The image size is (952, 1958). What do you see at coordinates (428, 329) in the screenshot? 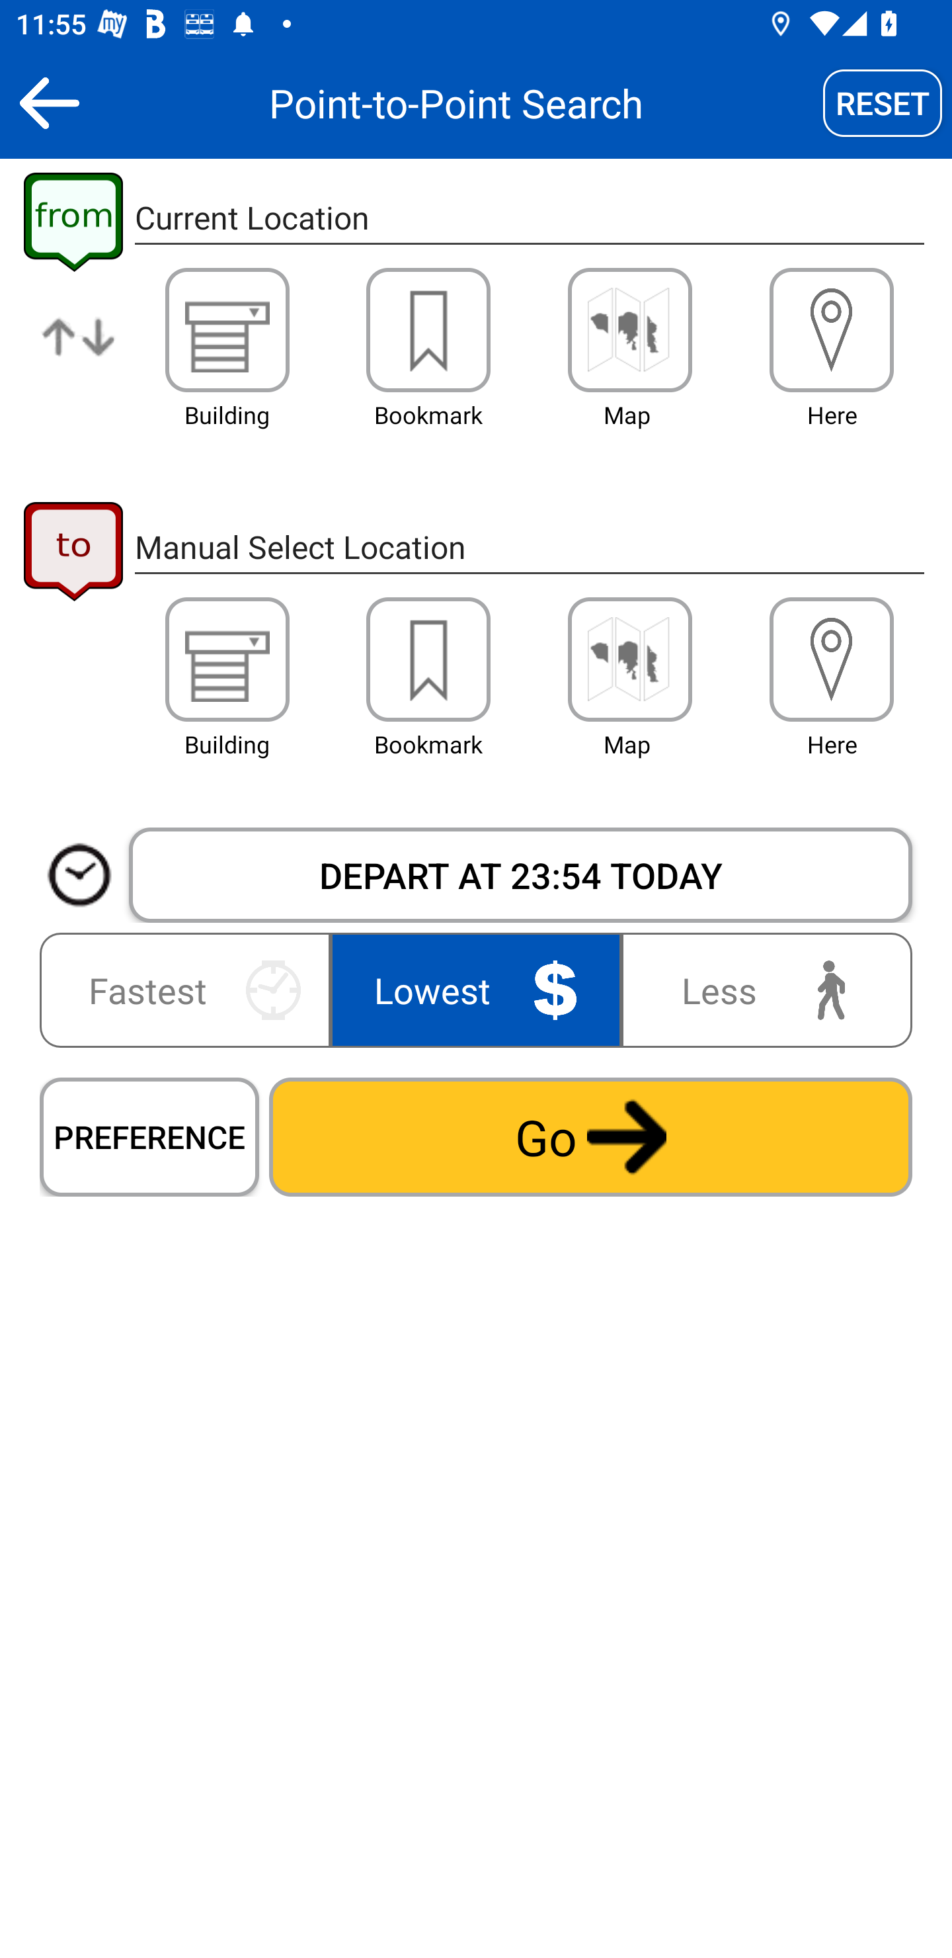
I see `Bookmarks` at bounding box center [428, 329].